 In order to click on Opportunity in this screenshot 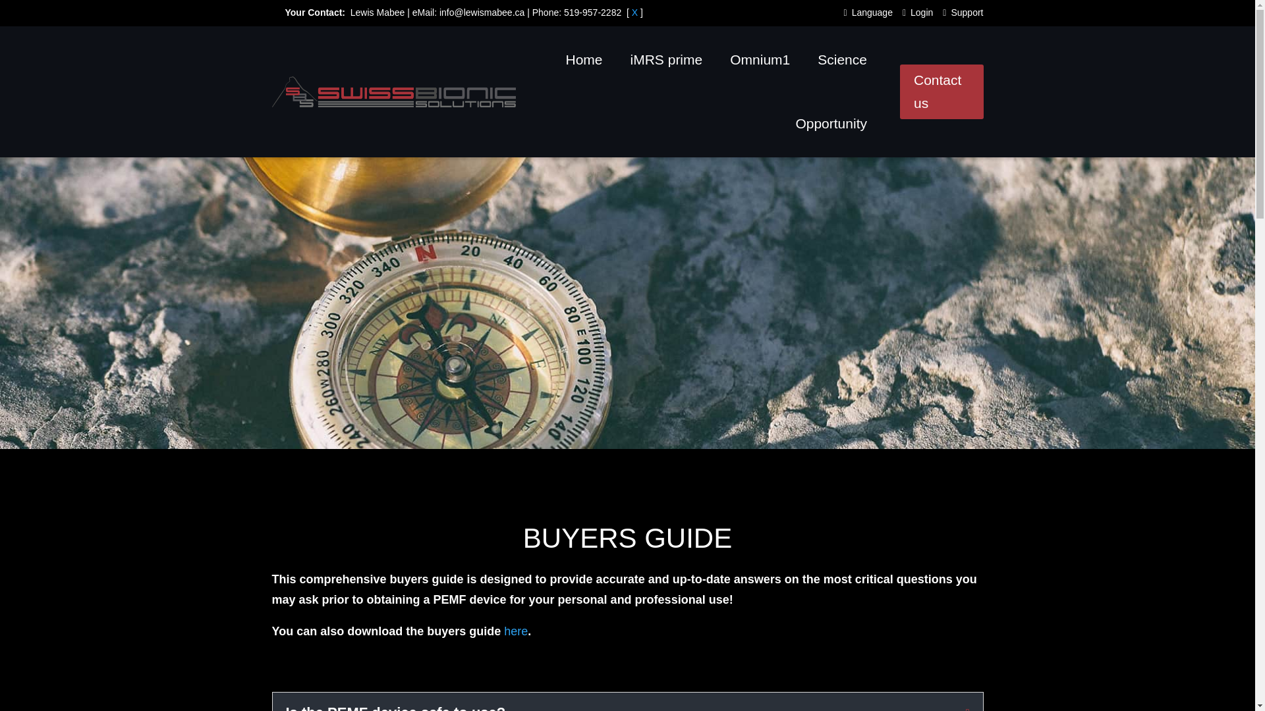, I will do `click(831, 124)`.